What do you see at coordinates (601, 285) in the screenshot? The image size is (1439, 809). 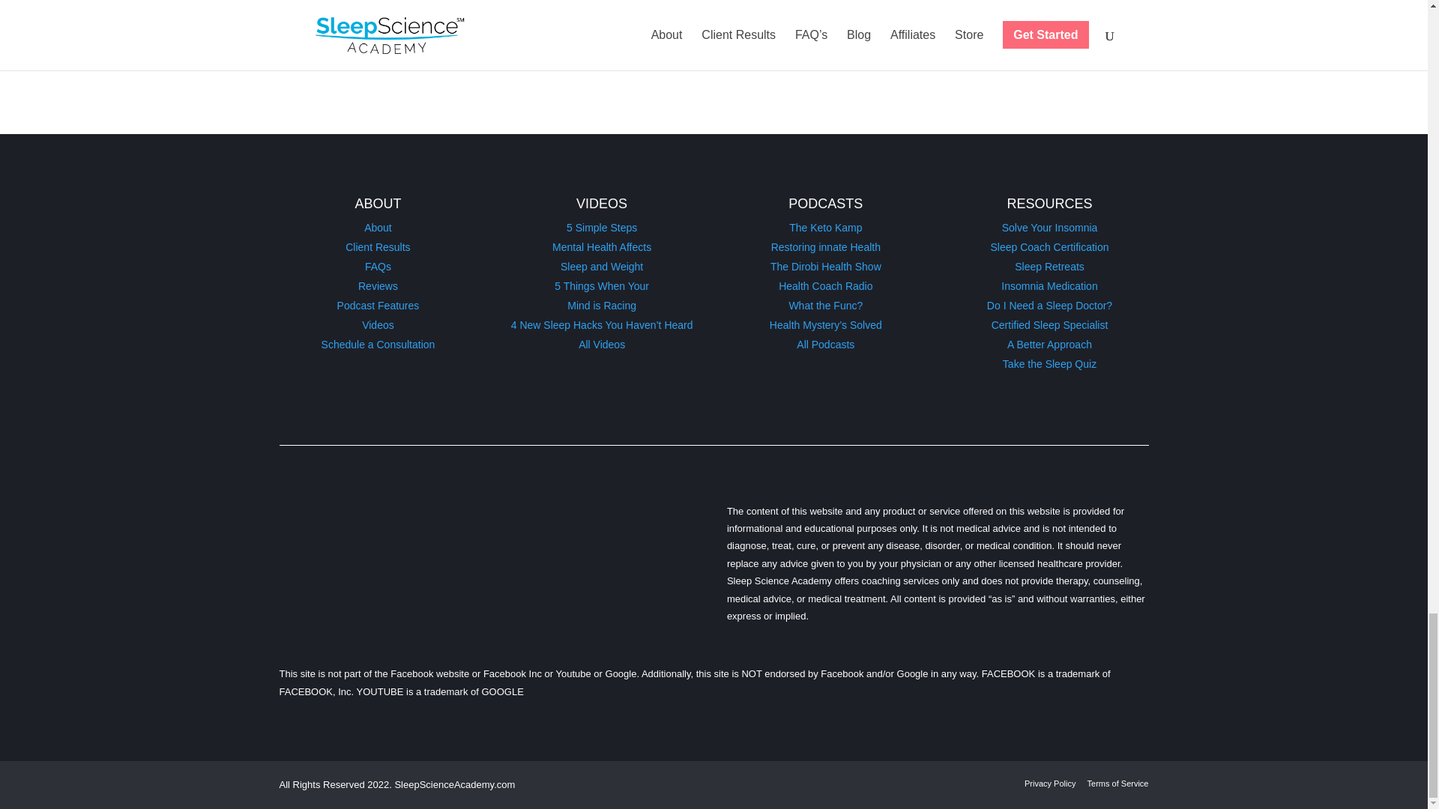 I see `5 Things When Your` at bounding box center [601, 285].